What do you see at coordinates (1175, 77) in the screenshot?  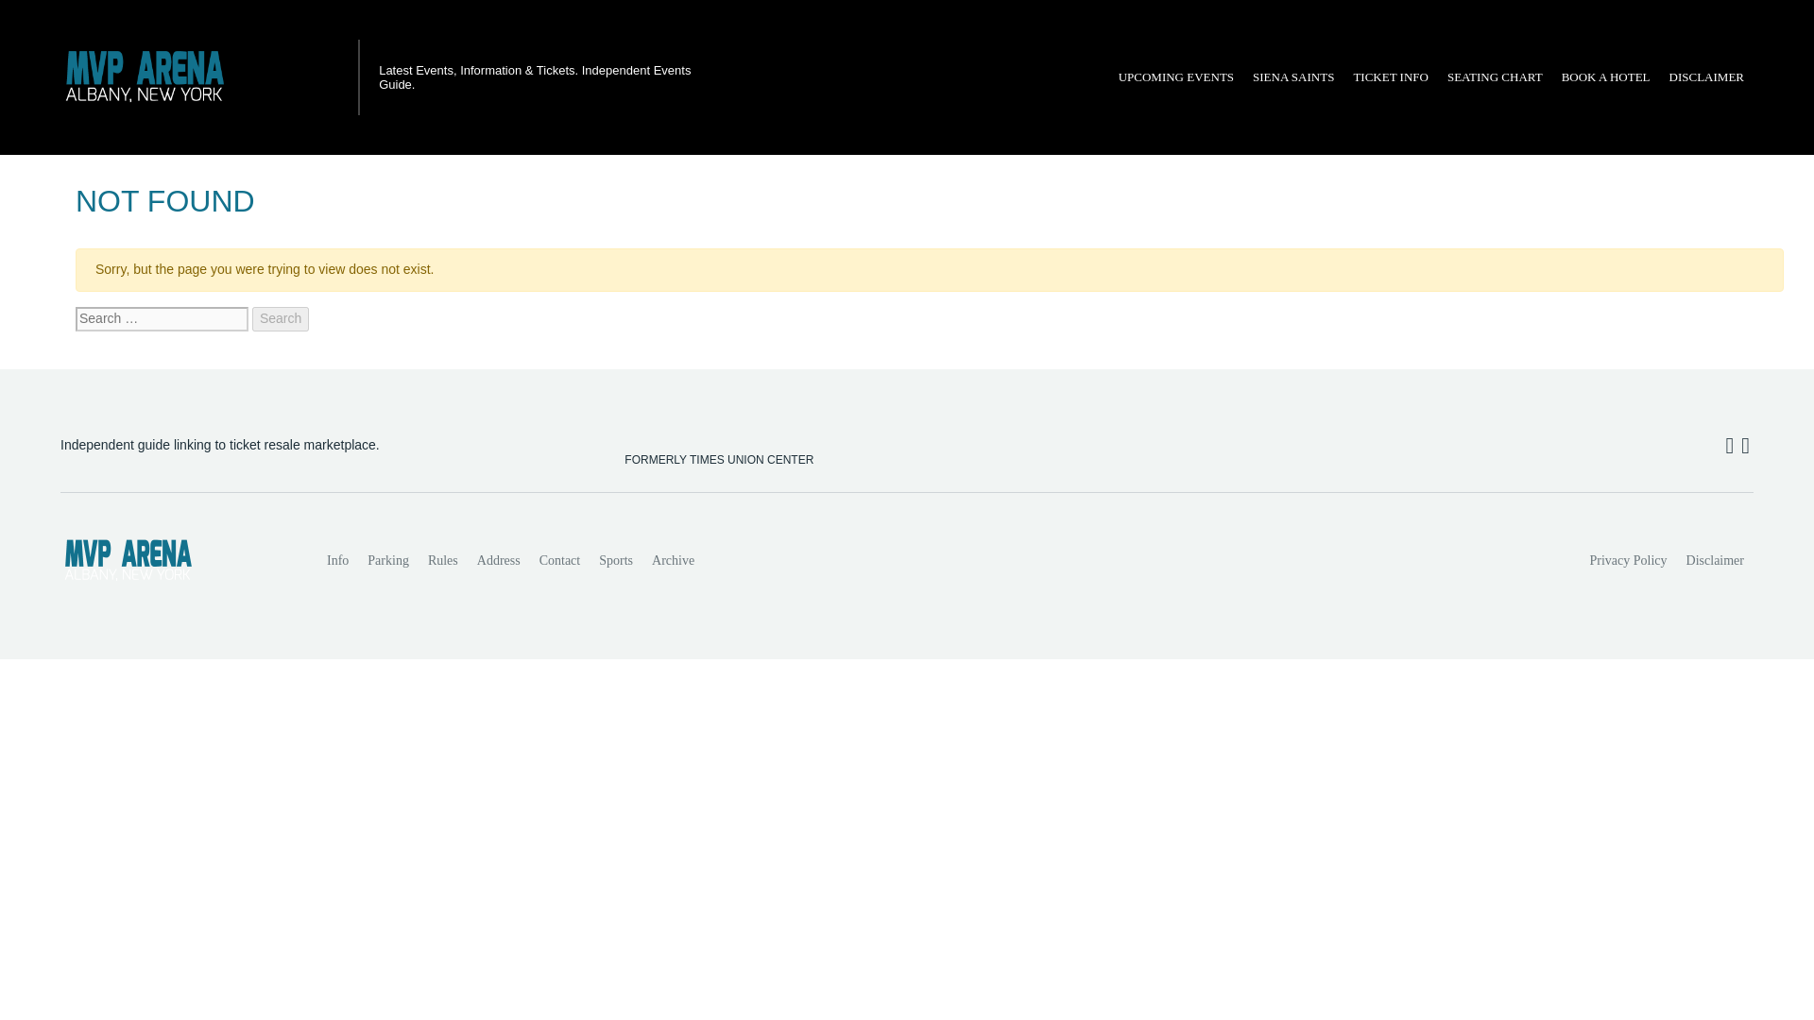 I see `UPCOMING EVENTS` at bounding box center [1175, 77].